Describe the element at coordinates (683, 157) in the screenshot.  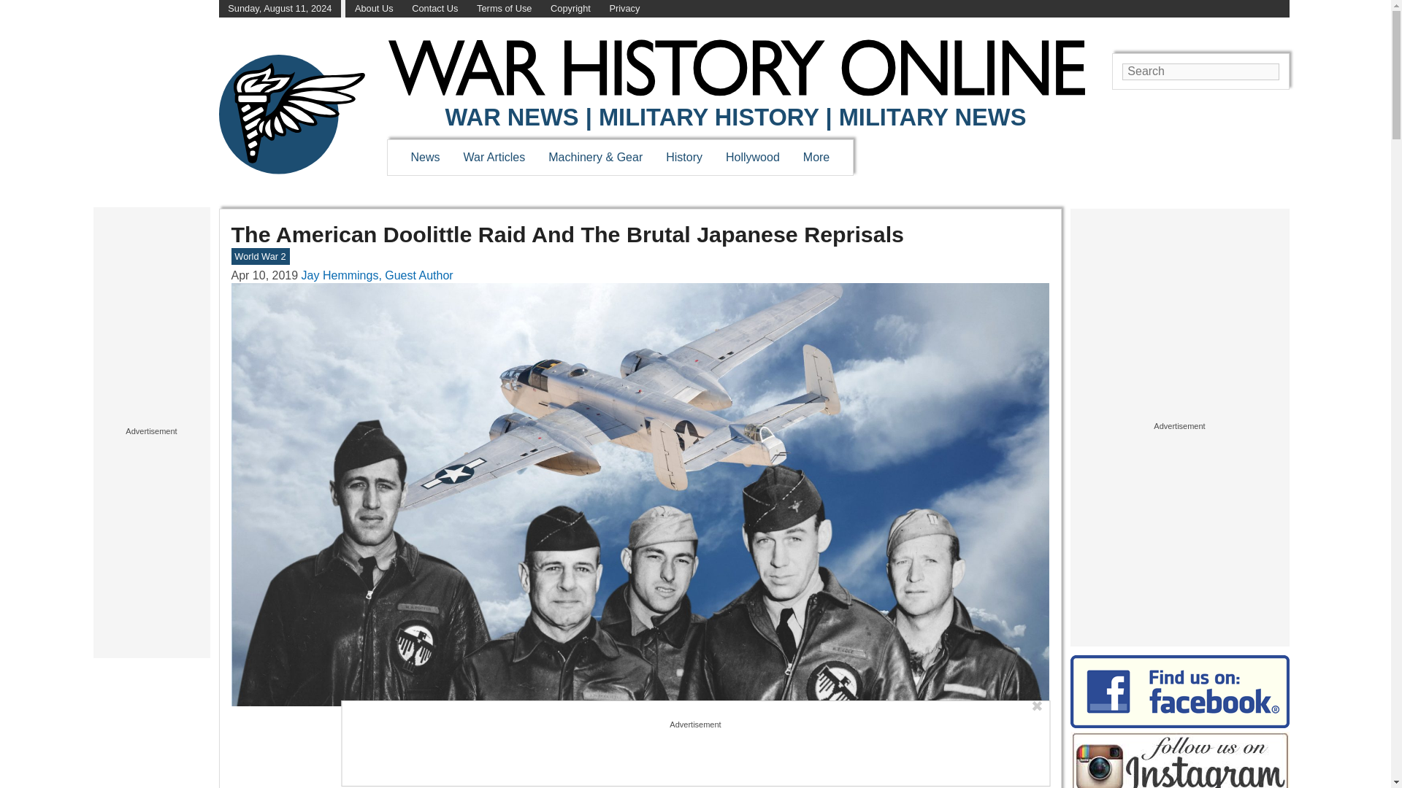
I see `History` at that location.